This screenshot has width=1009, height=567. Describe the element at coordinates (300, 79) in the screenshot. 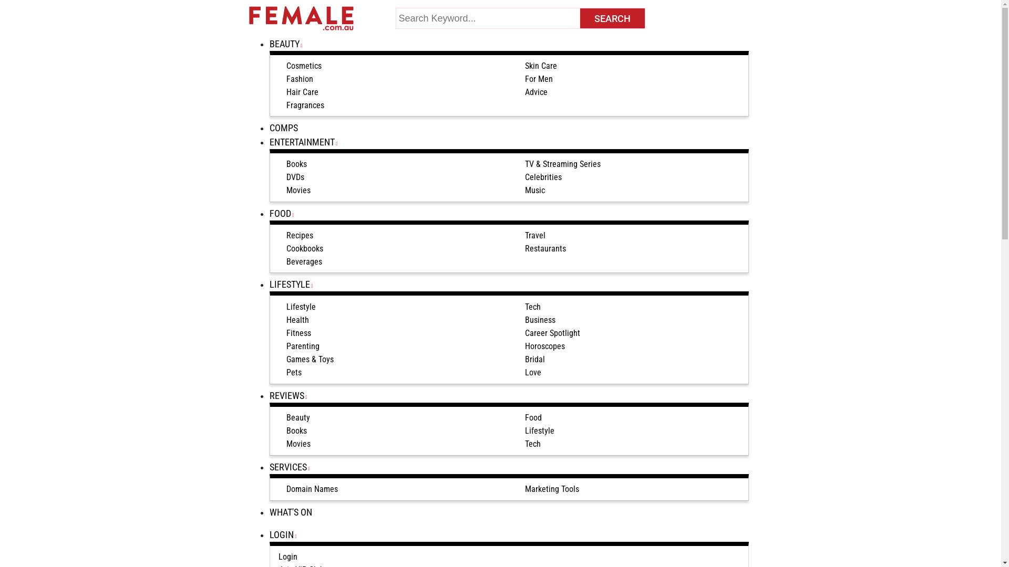

I see `Fashion` at that location.